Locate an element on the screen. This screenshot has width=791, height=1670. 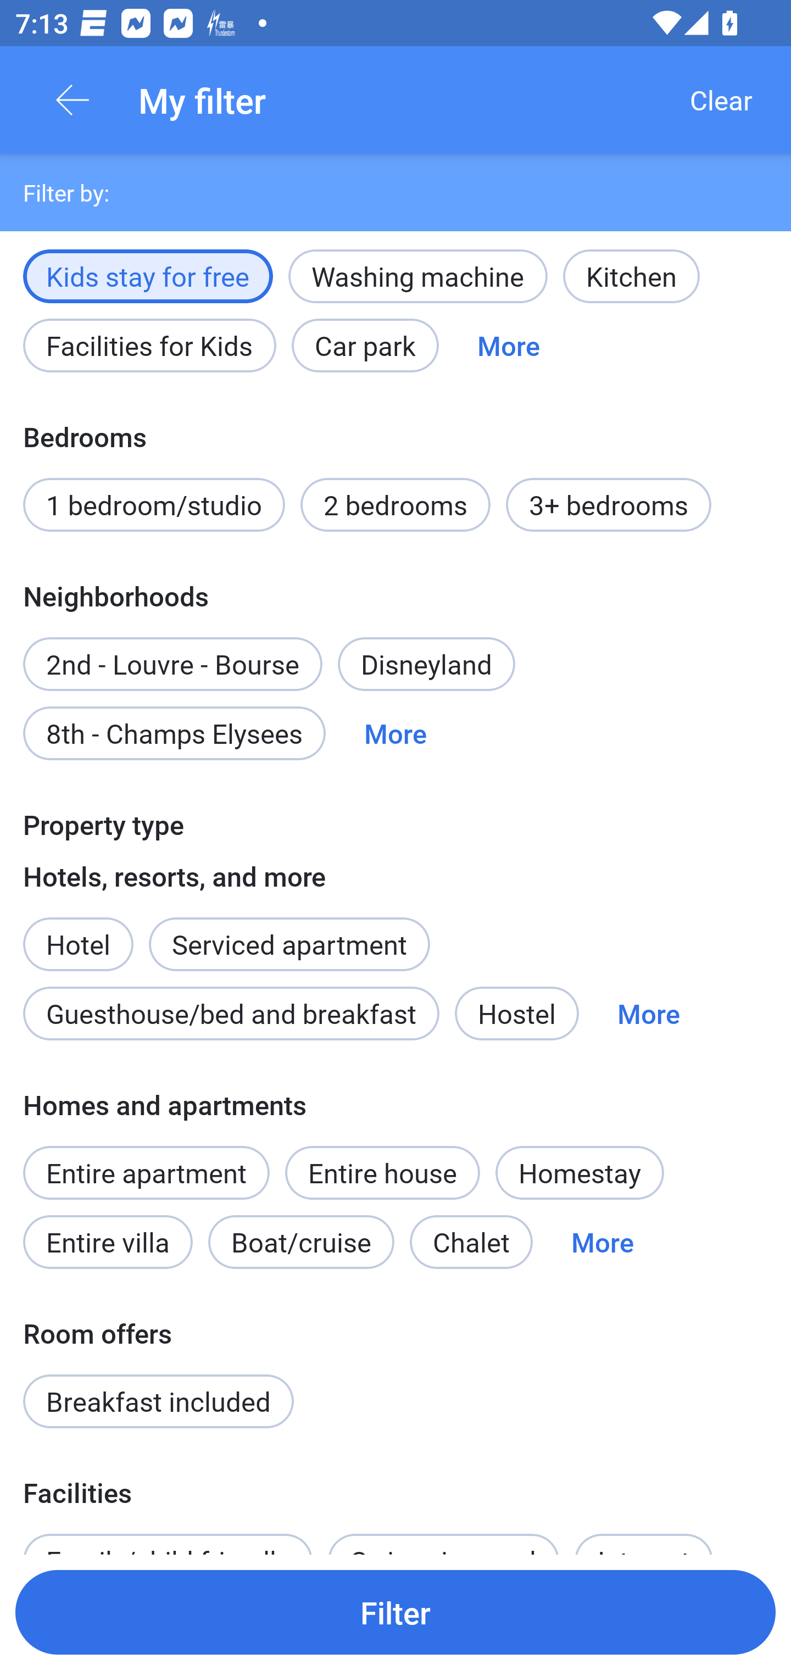
More is located at coordinates (648, 1014).